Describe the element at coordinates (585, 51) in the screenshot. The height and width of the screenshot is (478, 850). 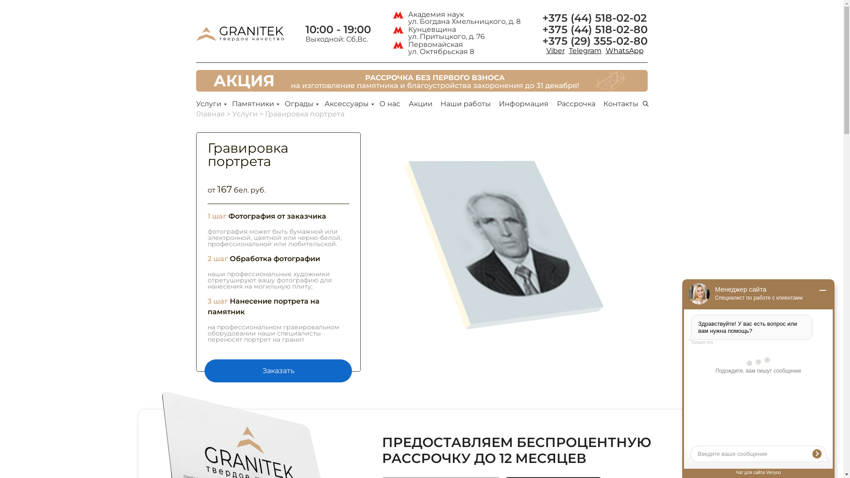
I see `Telegram` at that location.